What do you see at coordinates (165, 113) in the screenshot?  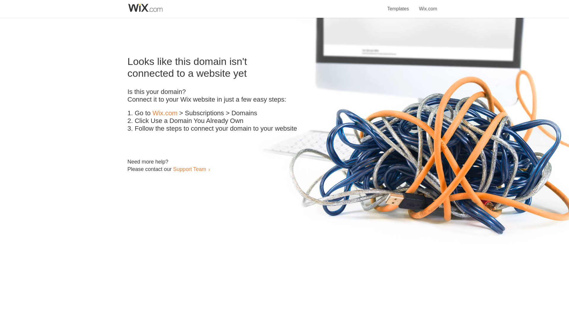 I see `Wix.com` at bounding box center [165, 113].